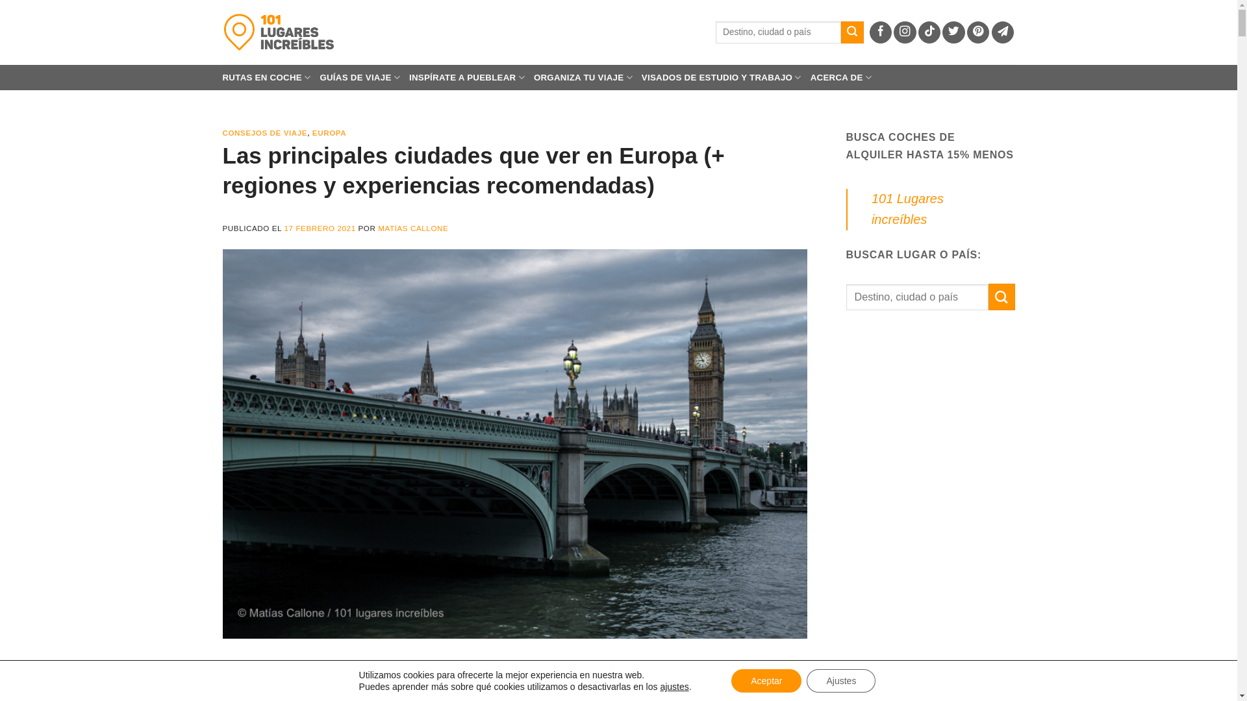 Image resolution: width=1247 pixels, height=701 pixels. Describe the element at coordinates (320, 228) in the screenshot. I see `17 FEBRERO 2021` at that location.